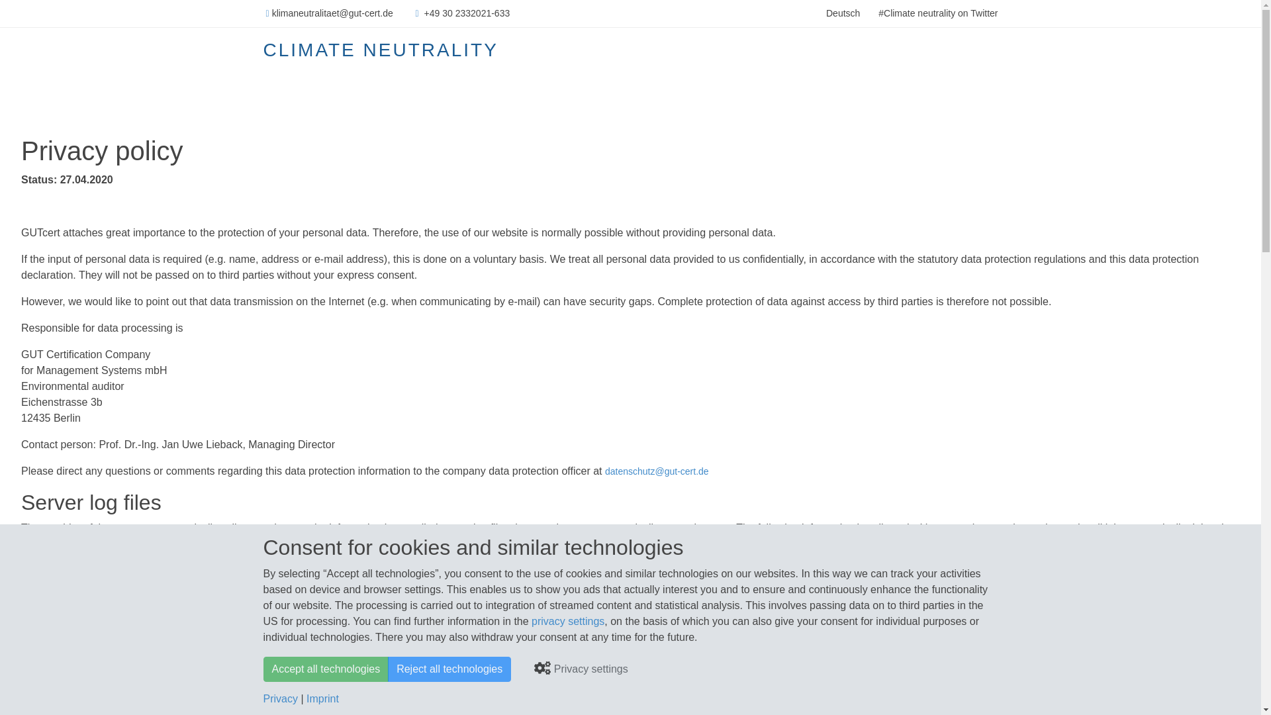 The width and height of the screenshot is (1271, 715). What do you see at coordinates (326, 669) in the screenshot?
I see `Accept all technologies` at bounding box center [326, 669].